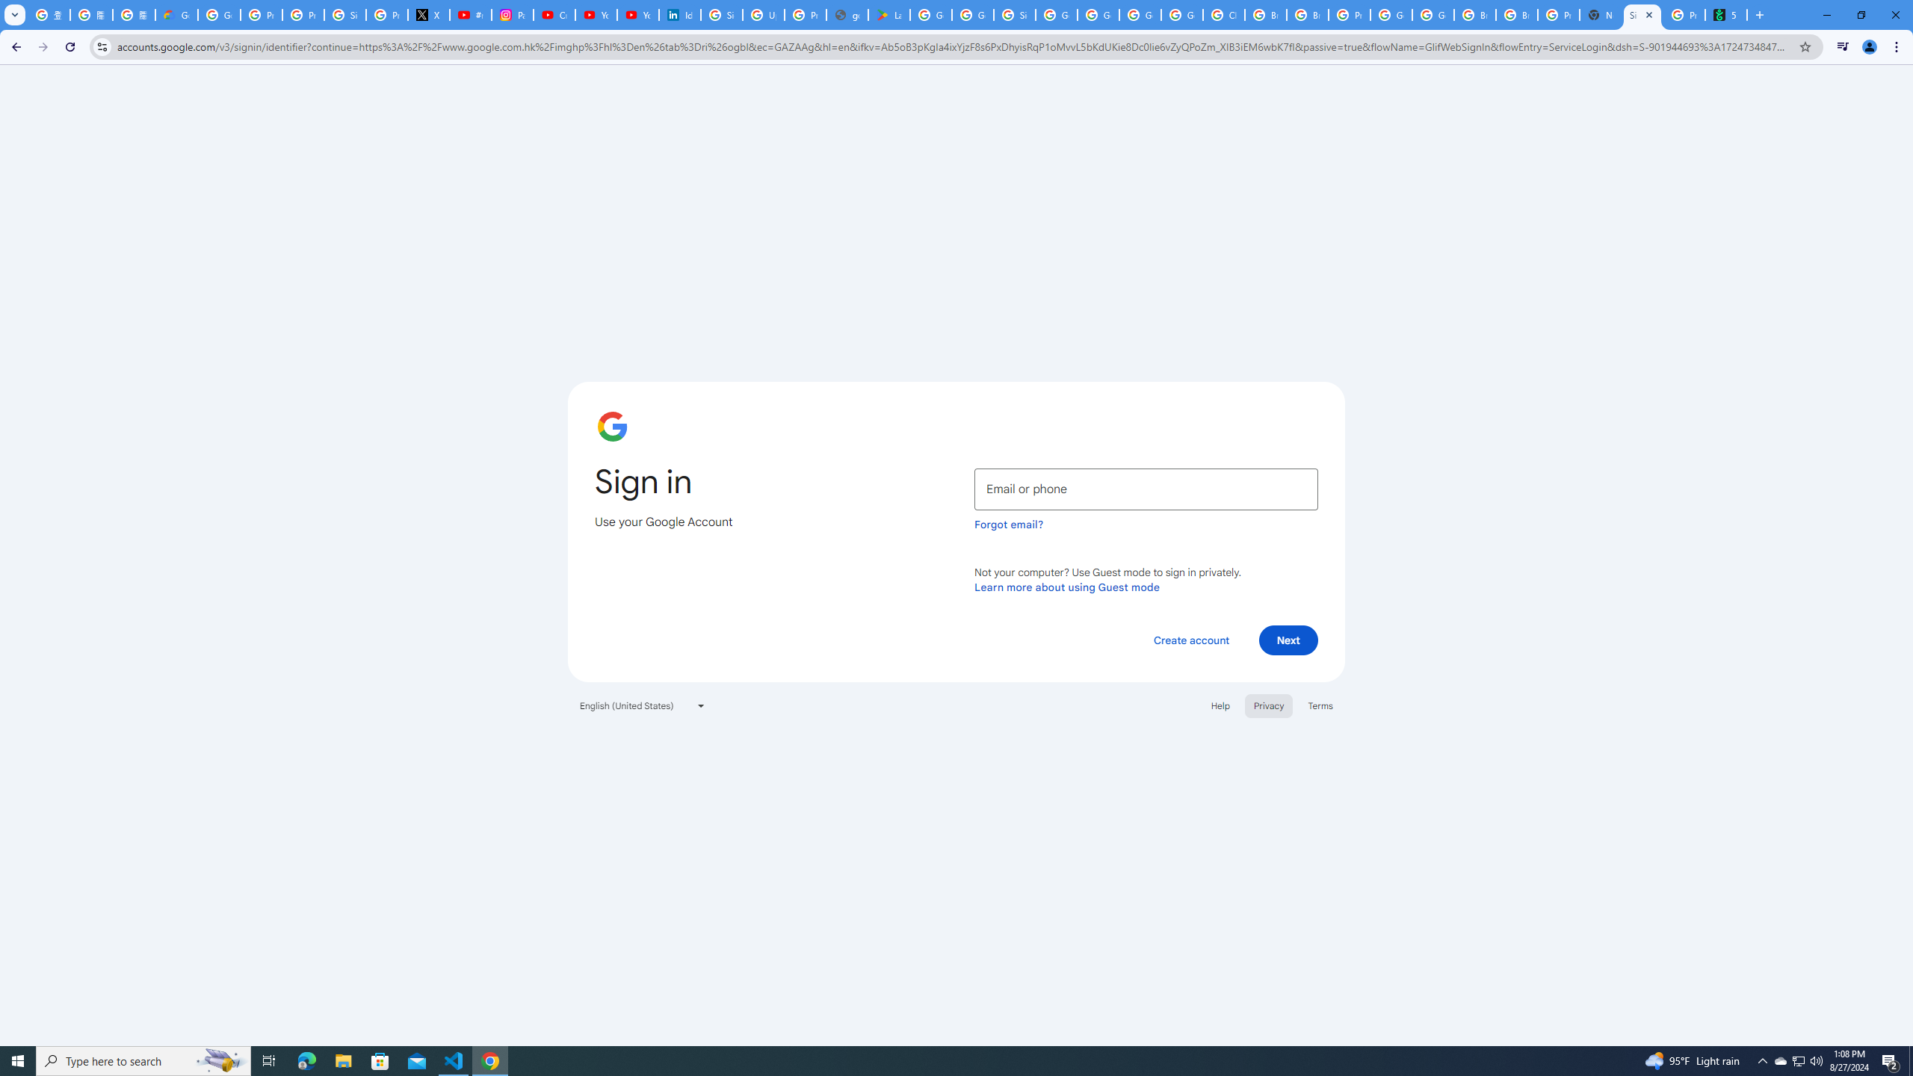 This screenshot has width=1913, height=1076. Describe the element at coordinates (972, 15) in the screenshot. I see `Google Workspace - Specific Terms` at that location.